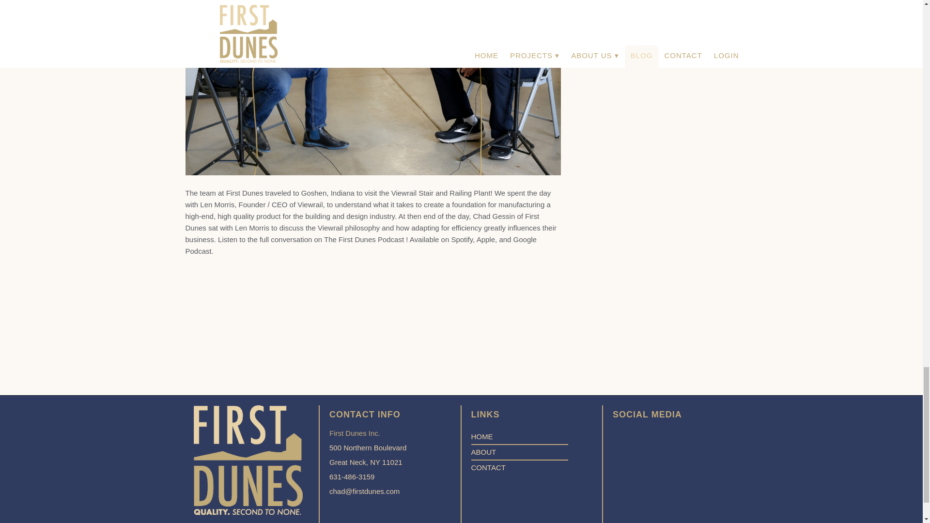  Describe the element at coordinates (481, 437) in the screenshot. I see `HOME` at that location.